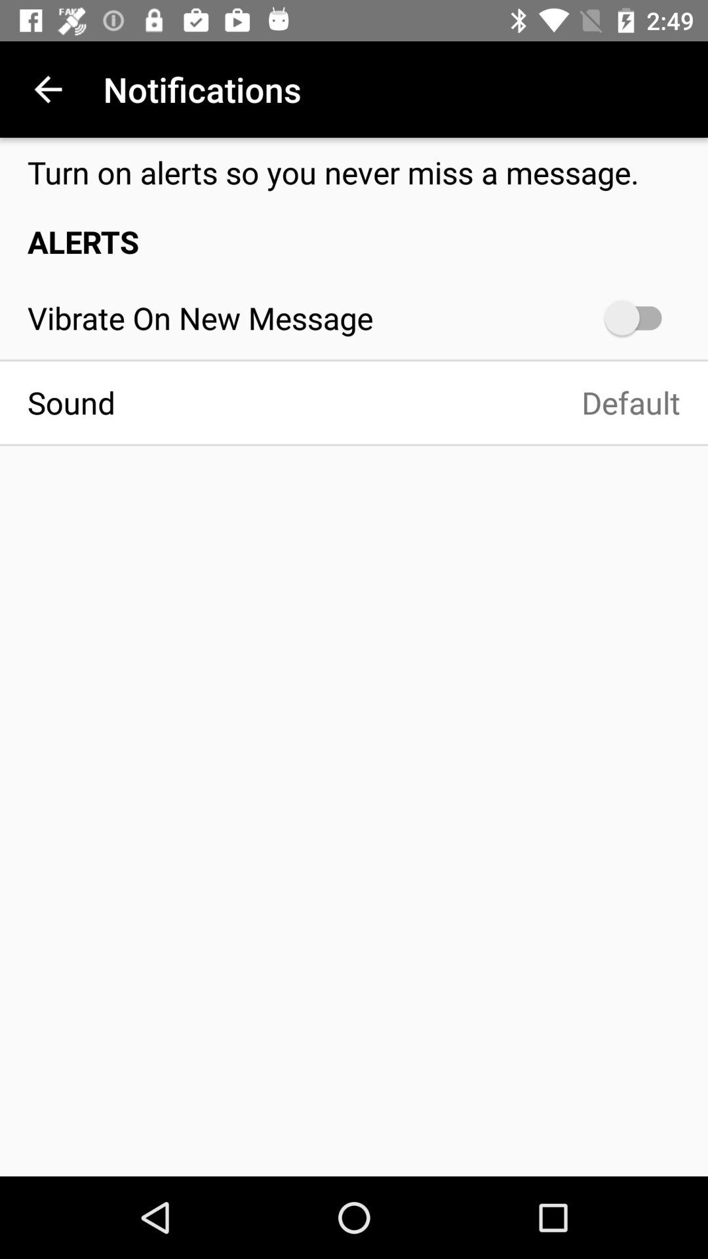 The image size is (708, 1259). What do you see at coordinates (412, 403) in the screenshot?
I see `jump until default item` at bounding box center [412, 403].